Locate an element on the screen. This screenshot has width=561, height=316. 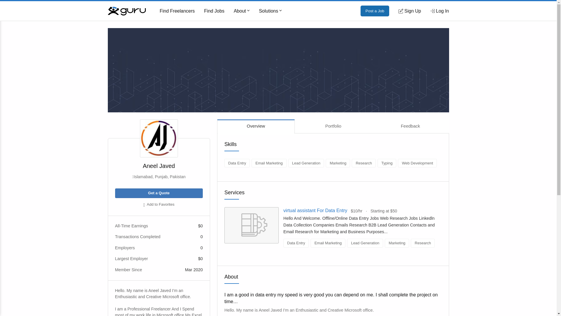
Guru is located at coordinates (126, 11).